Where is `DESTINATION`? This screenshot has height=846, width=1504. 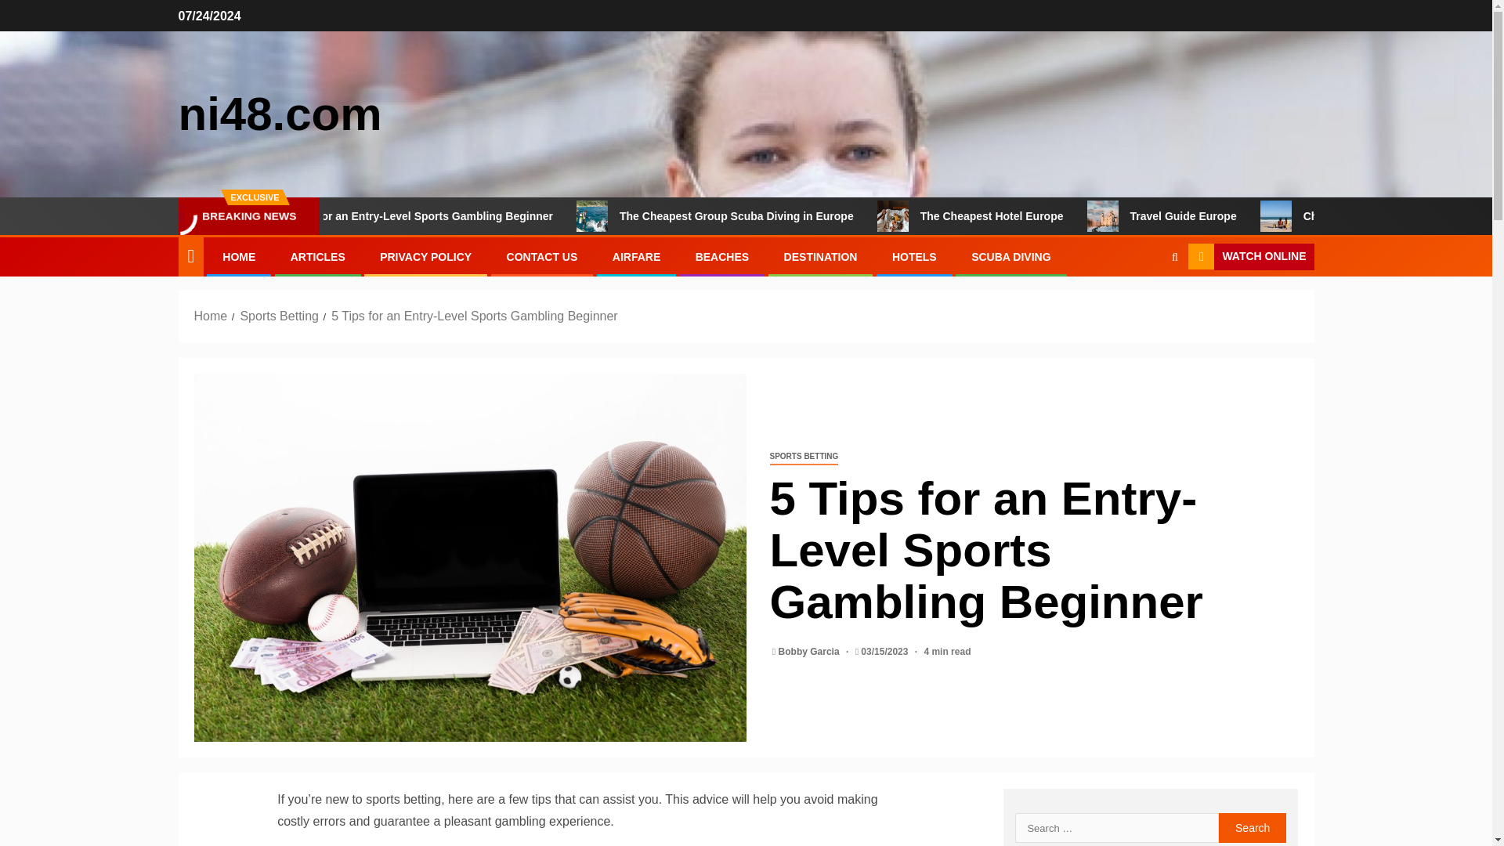 DESTINATION is located at coordinates (820, 256).